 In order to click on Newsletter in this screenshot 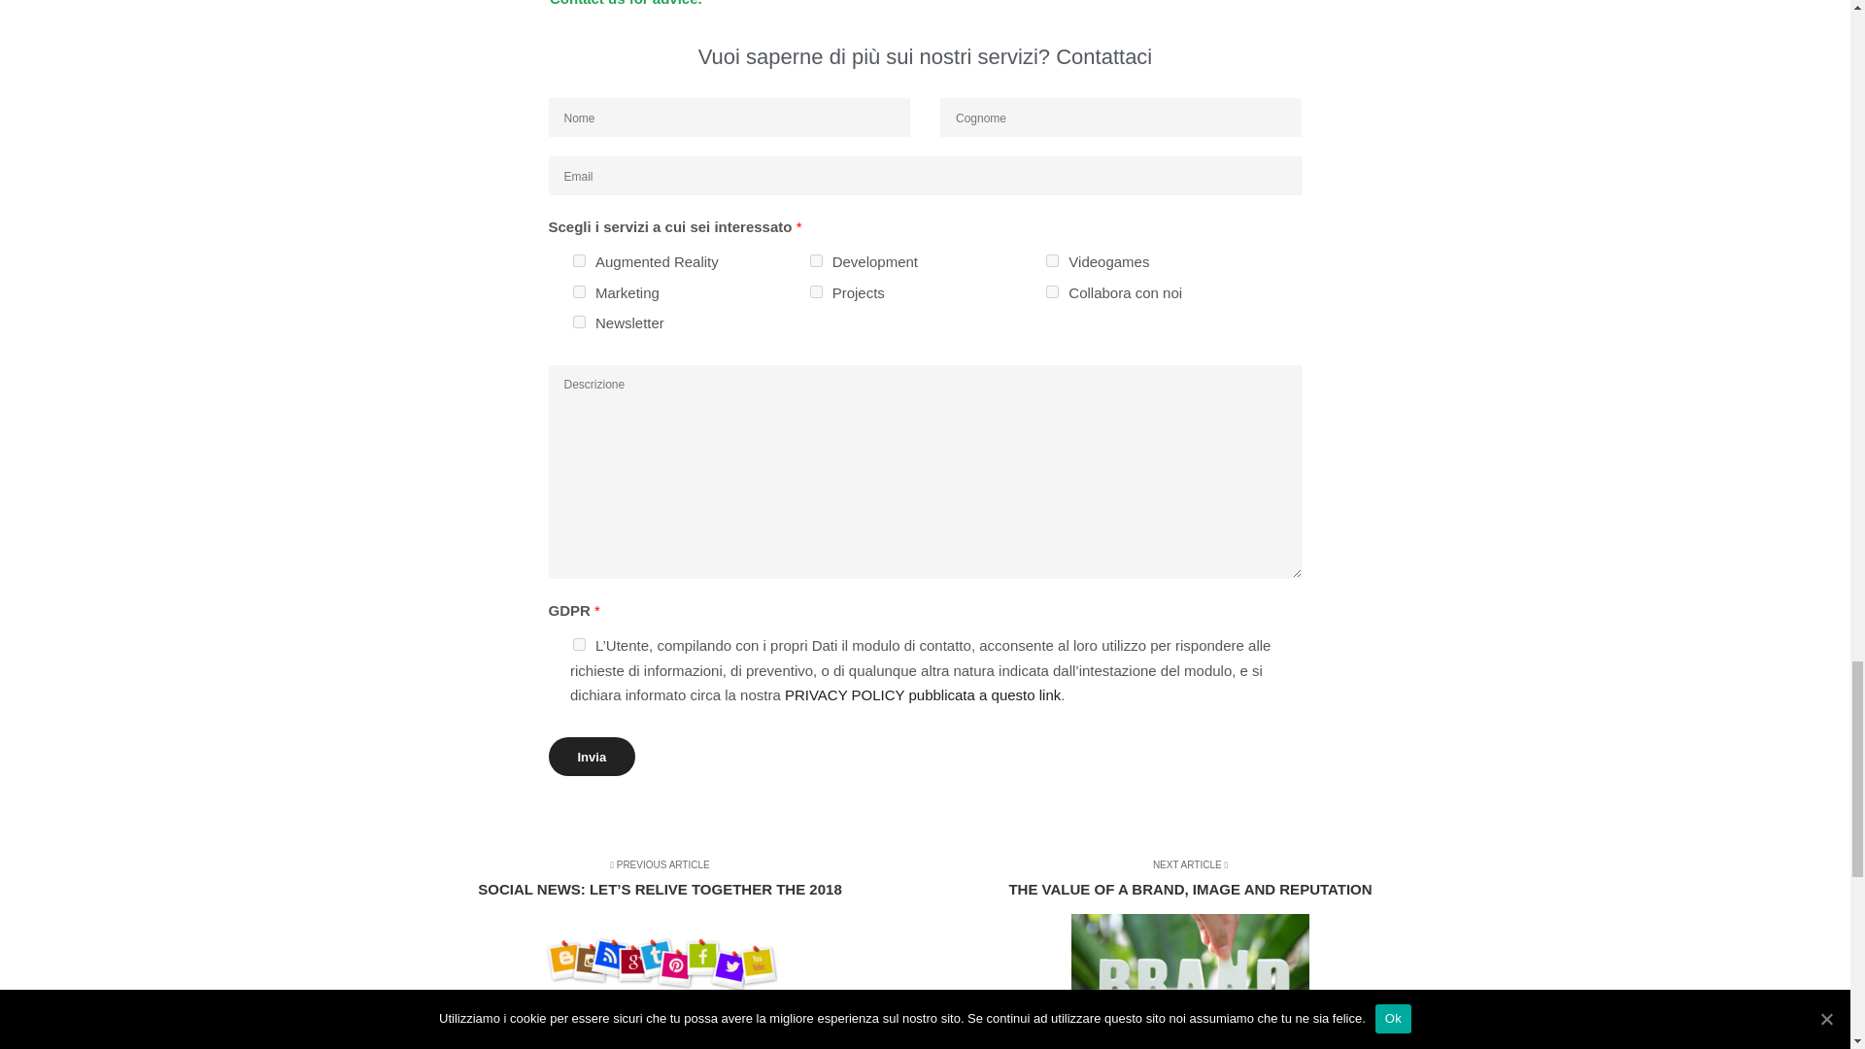, I will do `click(816, 291)`.